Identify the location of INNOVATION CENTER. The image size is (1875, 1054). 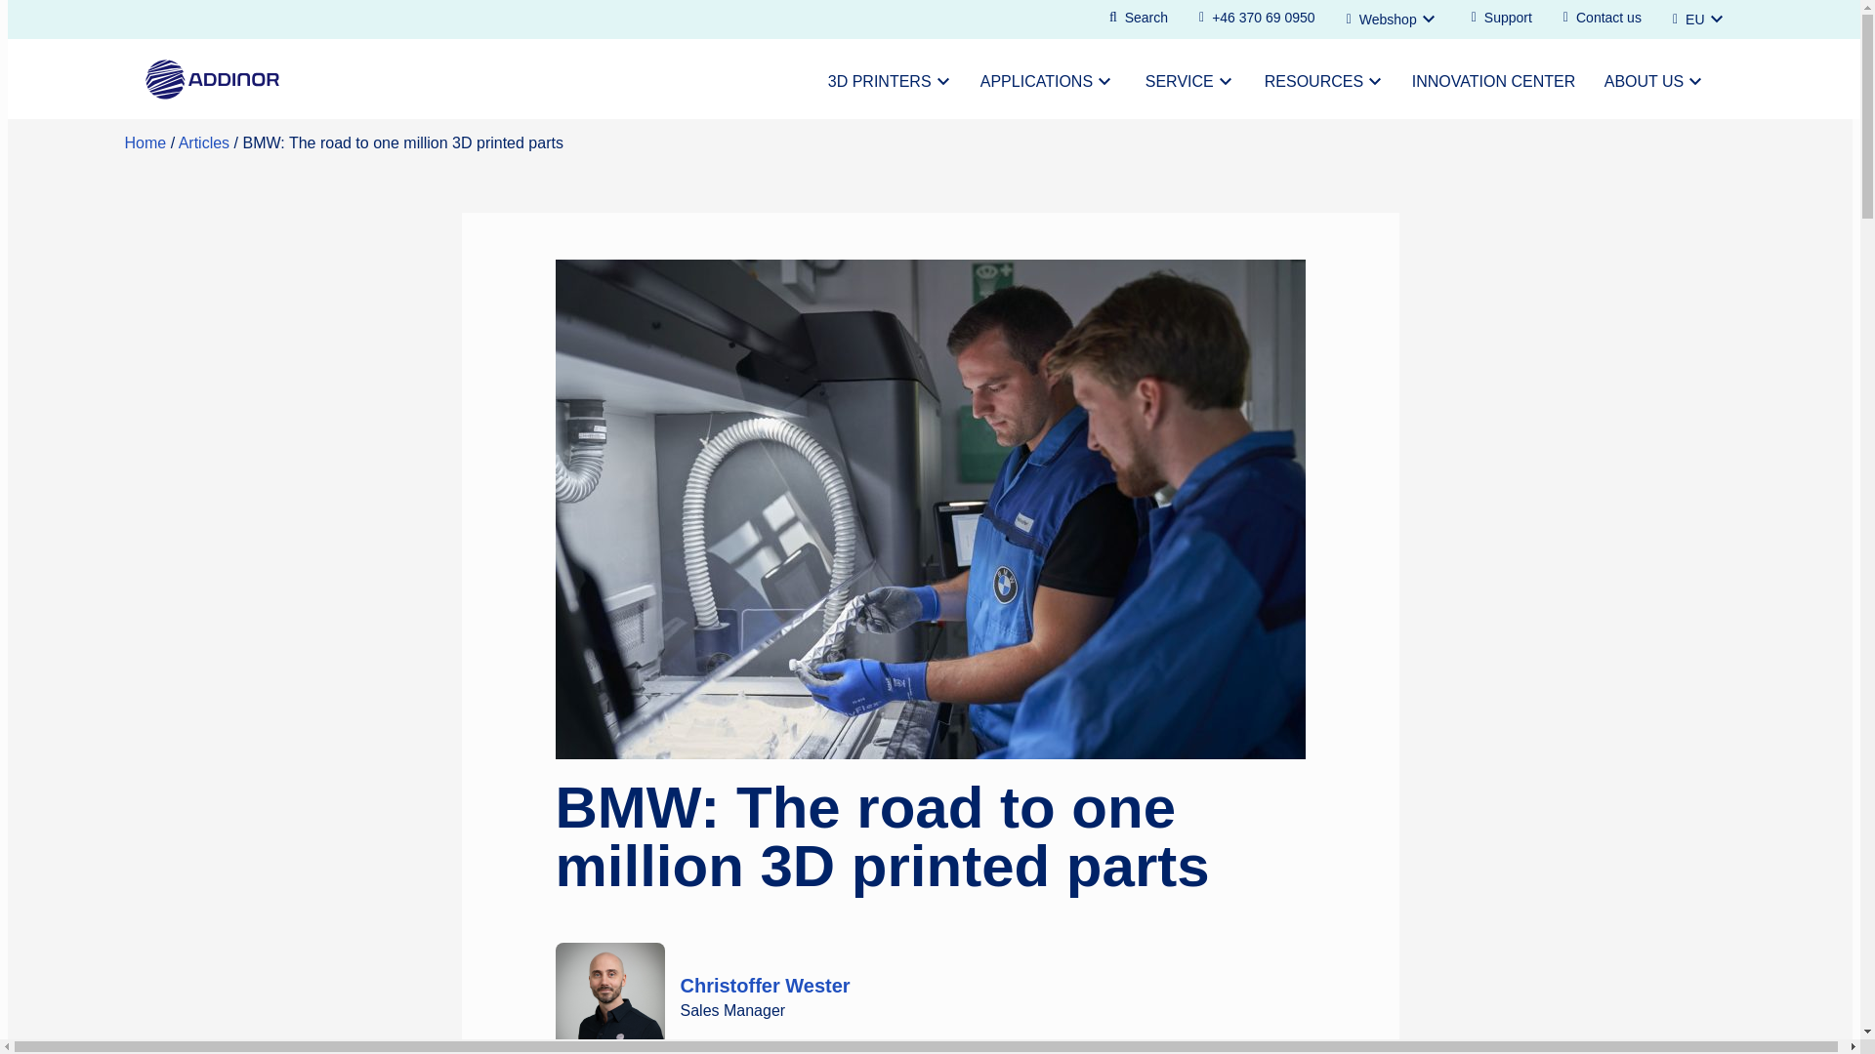
(1492, 82).